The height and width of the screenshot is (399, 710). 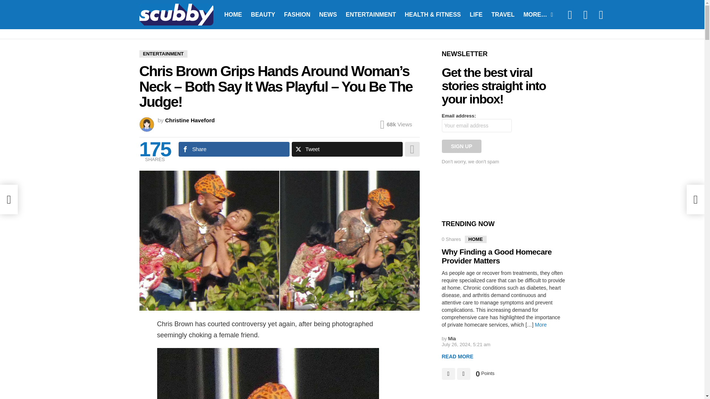 What do you see at coordinates (190, 120) in the screenshot?
I see `Christine Haveford` at bounding box center [190, 120].